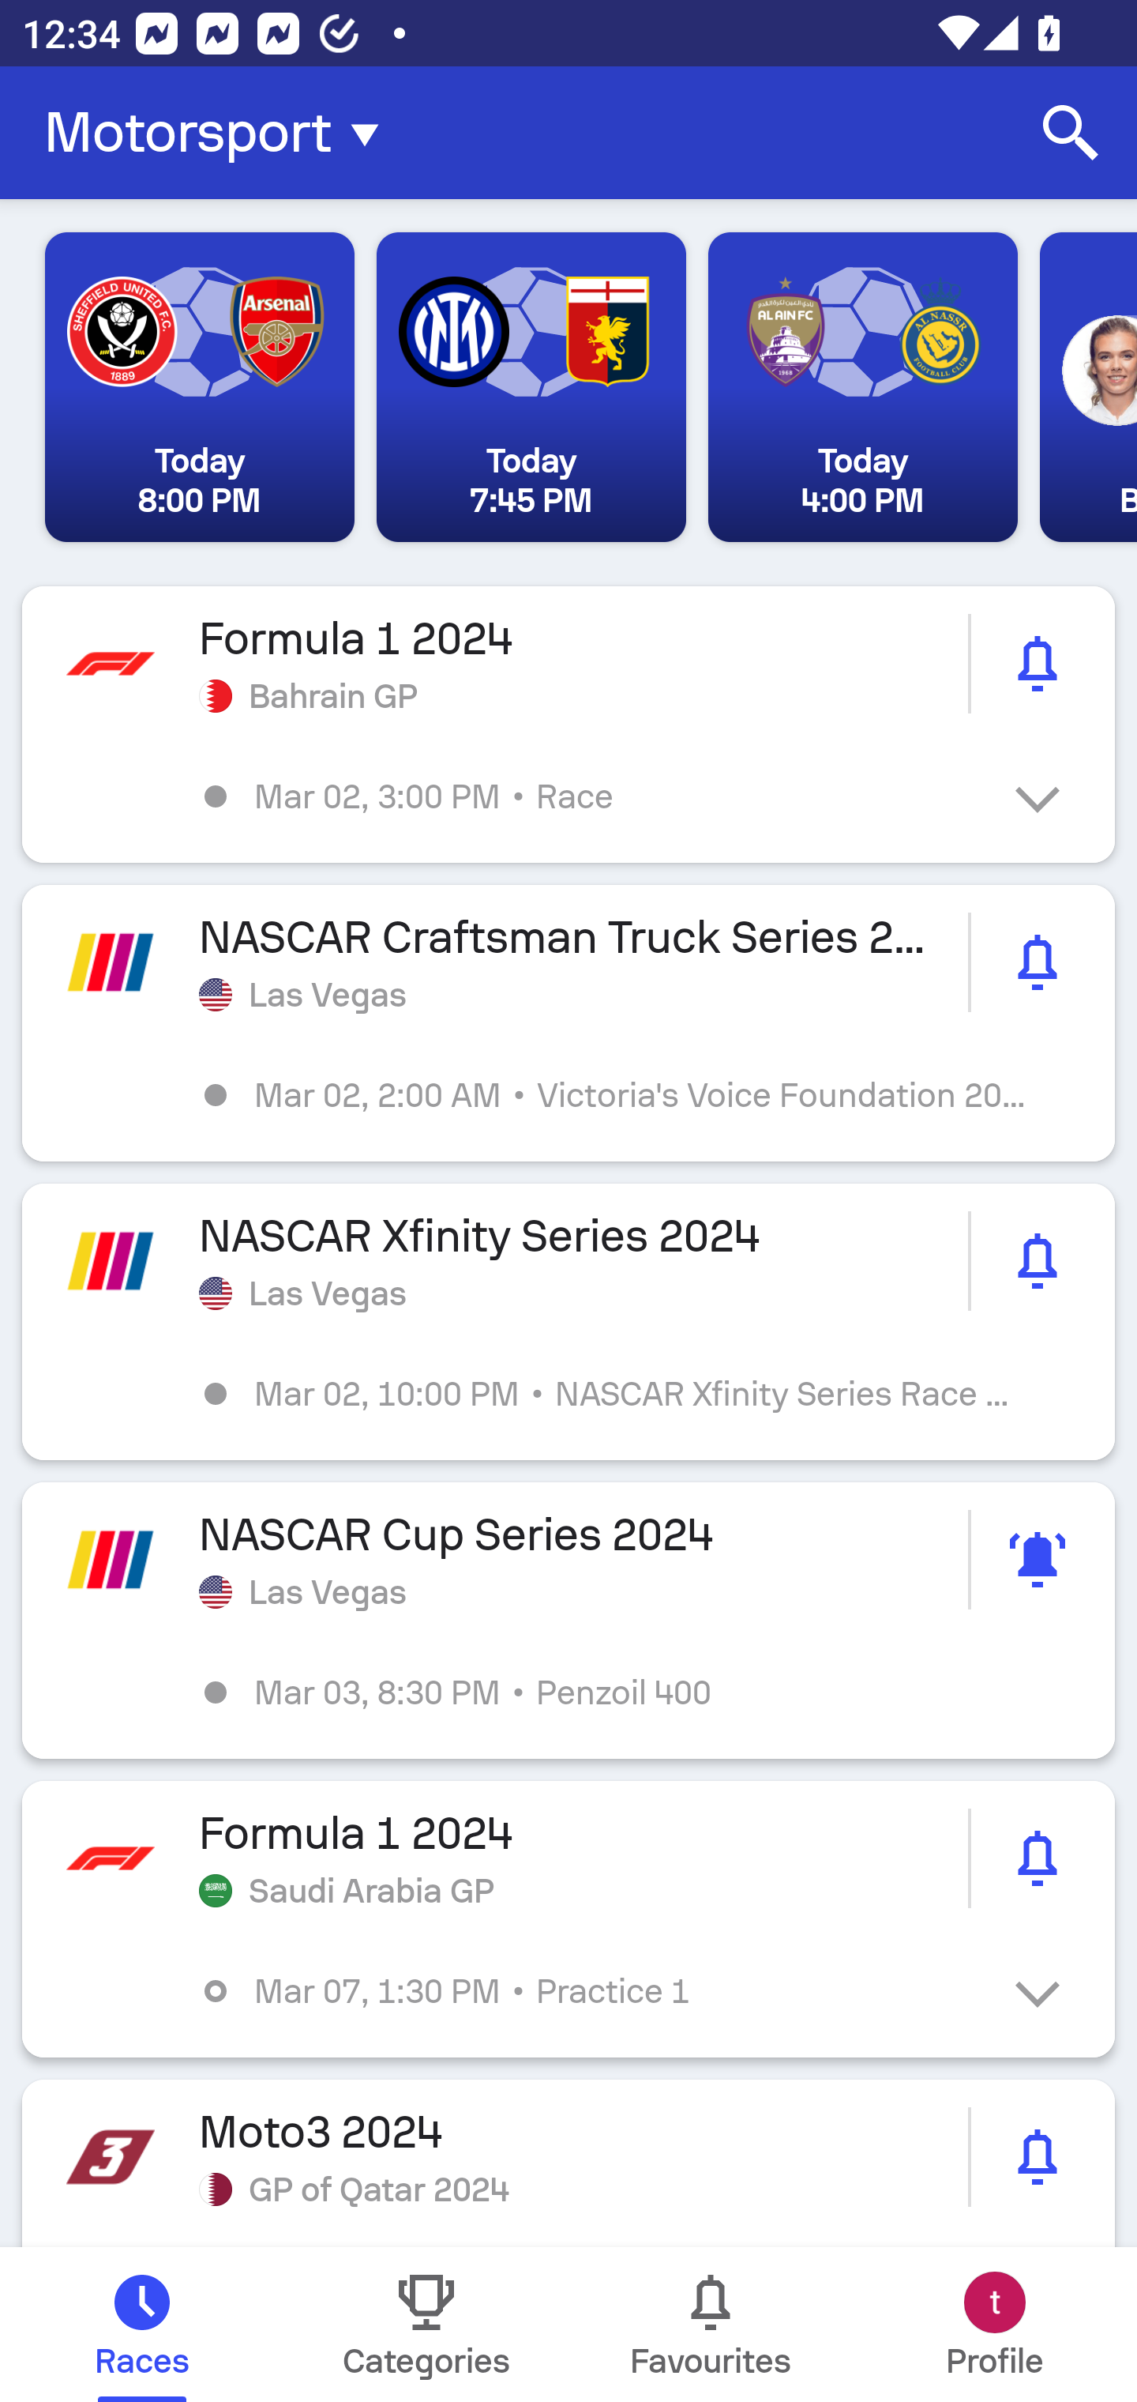  I want to click on Today
7:45 PM, so click(531, 387).